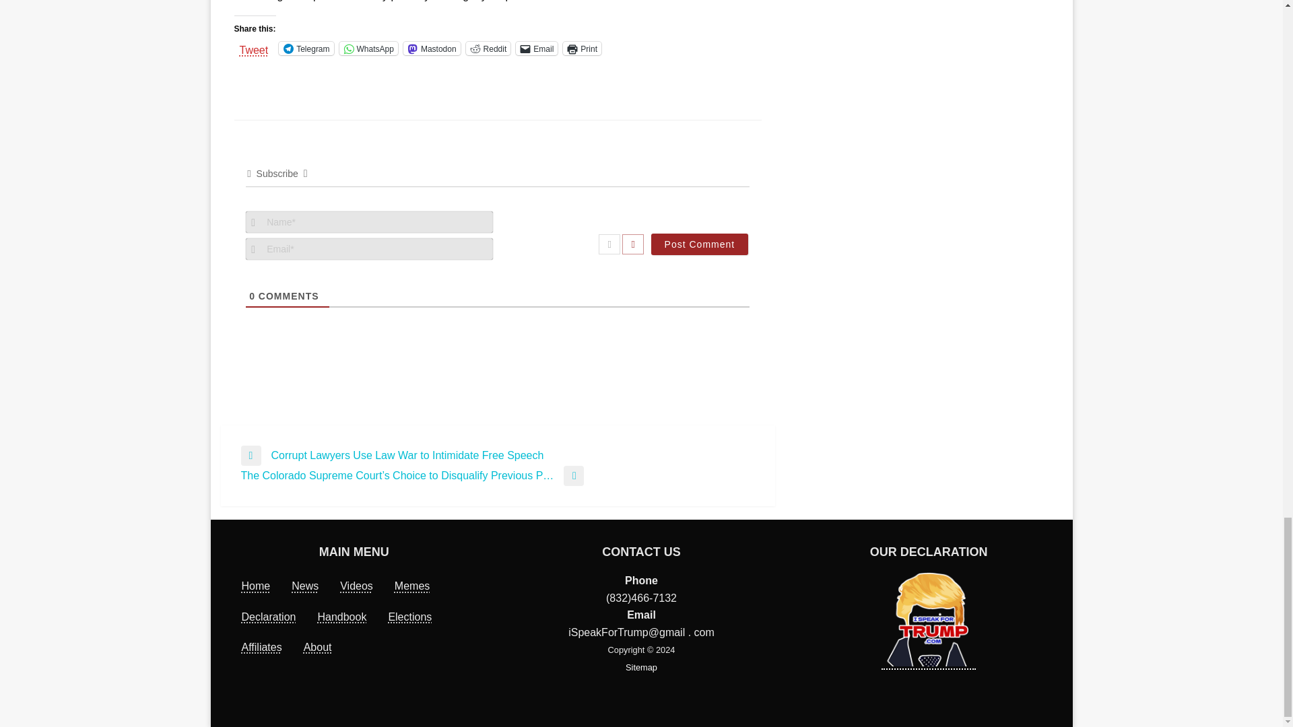 Image resolution: width=1293 pixels, height=727 pixels. Describe the element at coordinates (432, 48) in the screenshot. I see `Mastodon` at that location.